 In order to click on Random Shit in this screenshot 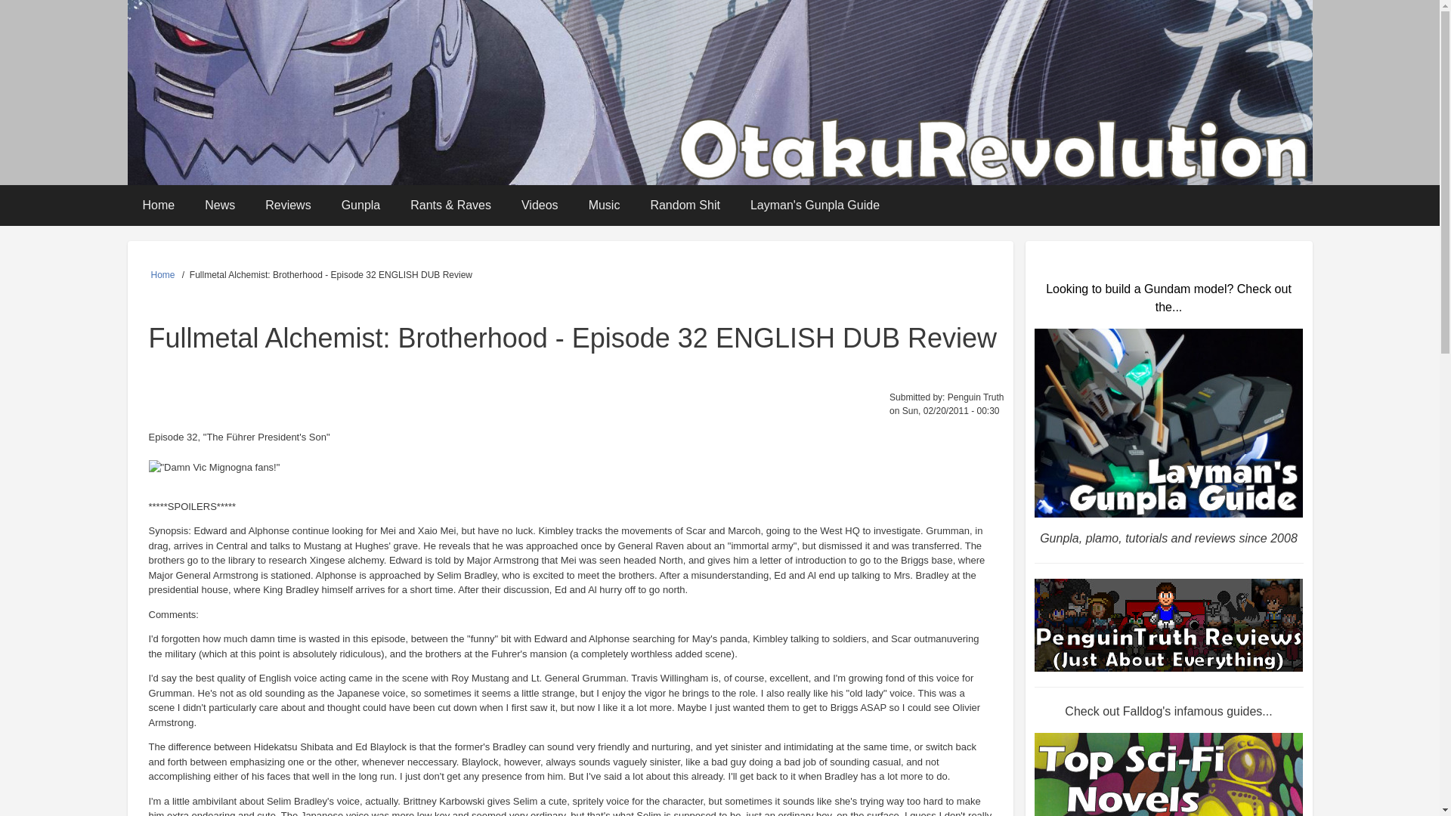, I will do `click(685, 206)`.